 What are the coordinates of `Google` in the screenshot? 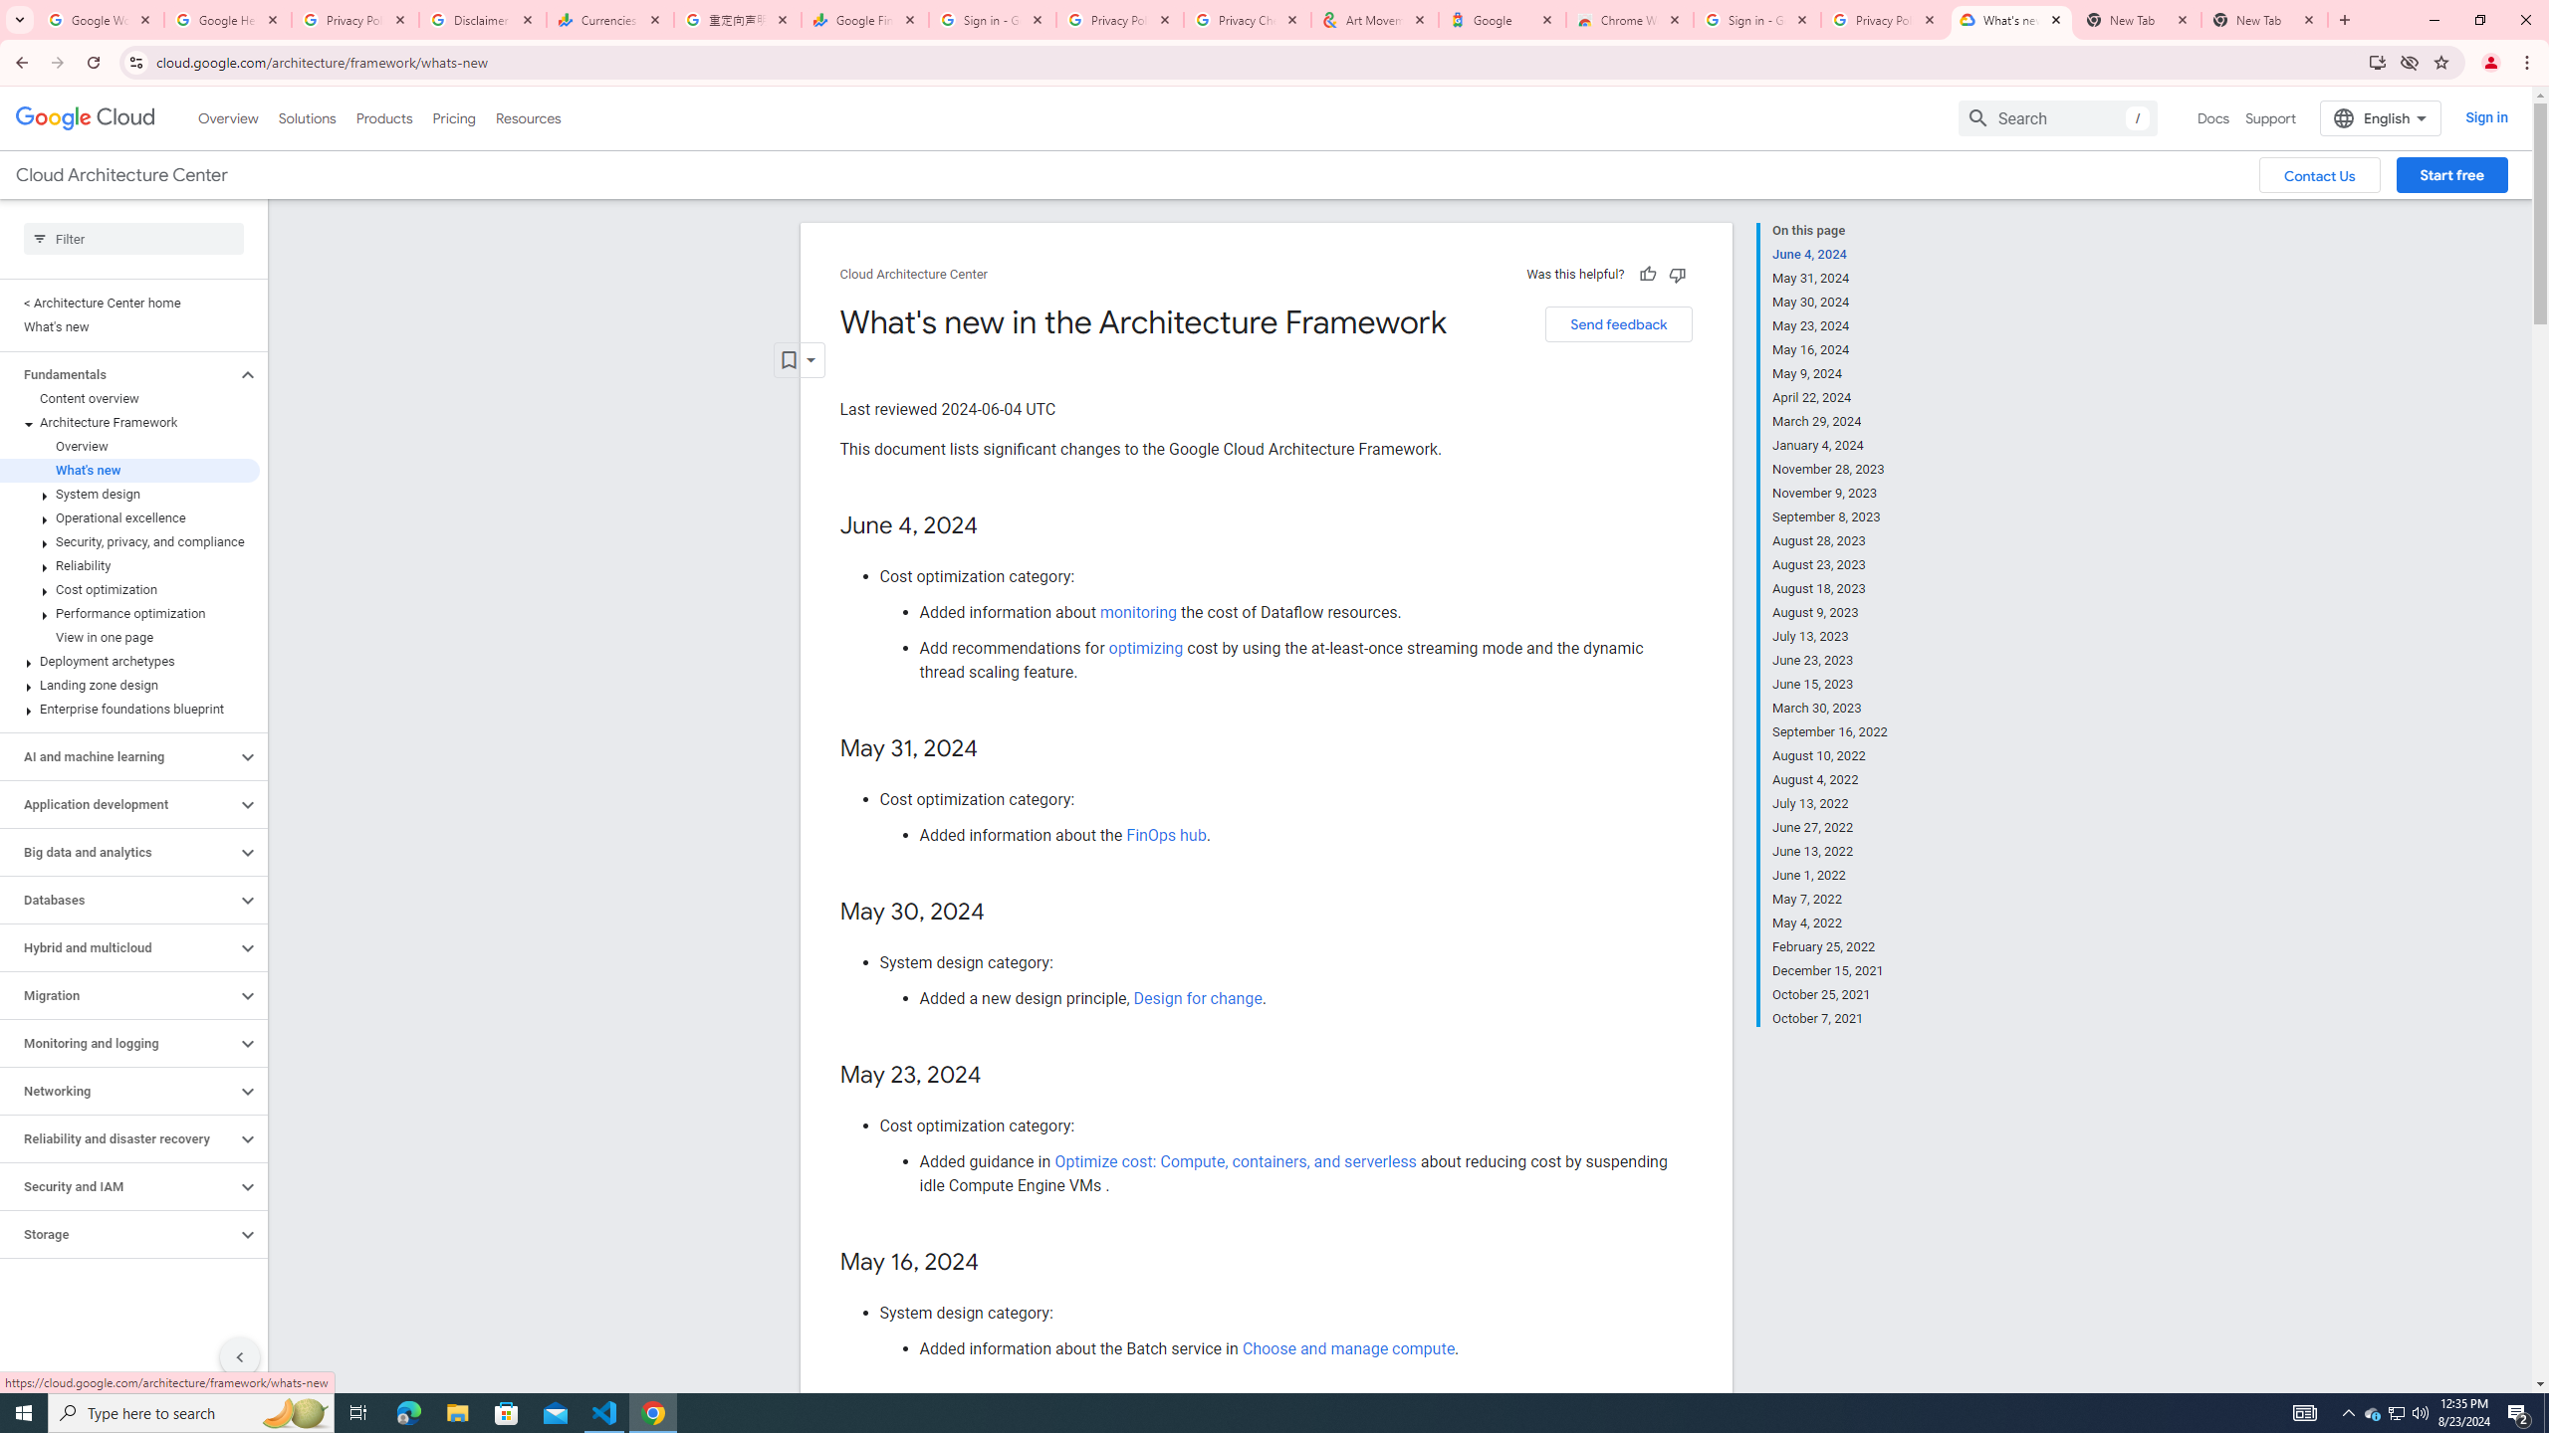 It's located at (1503, 20).